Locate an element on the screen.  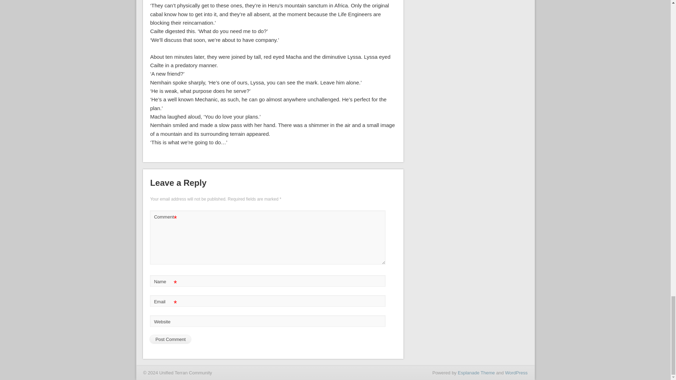
Post Comment is located at coordinates (170, 339).